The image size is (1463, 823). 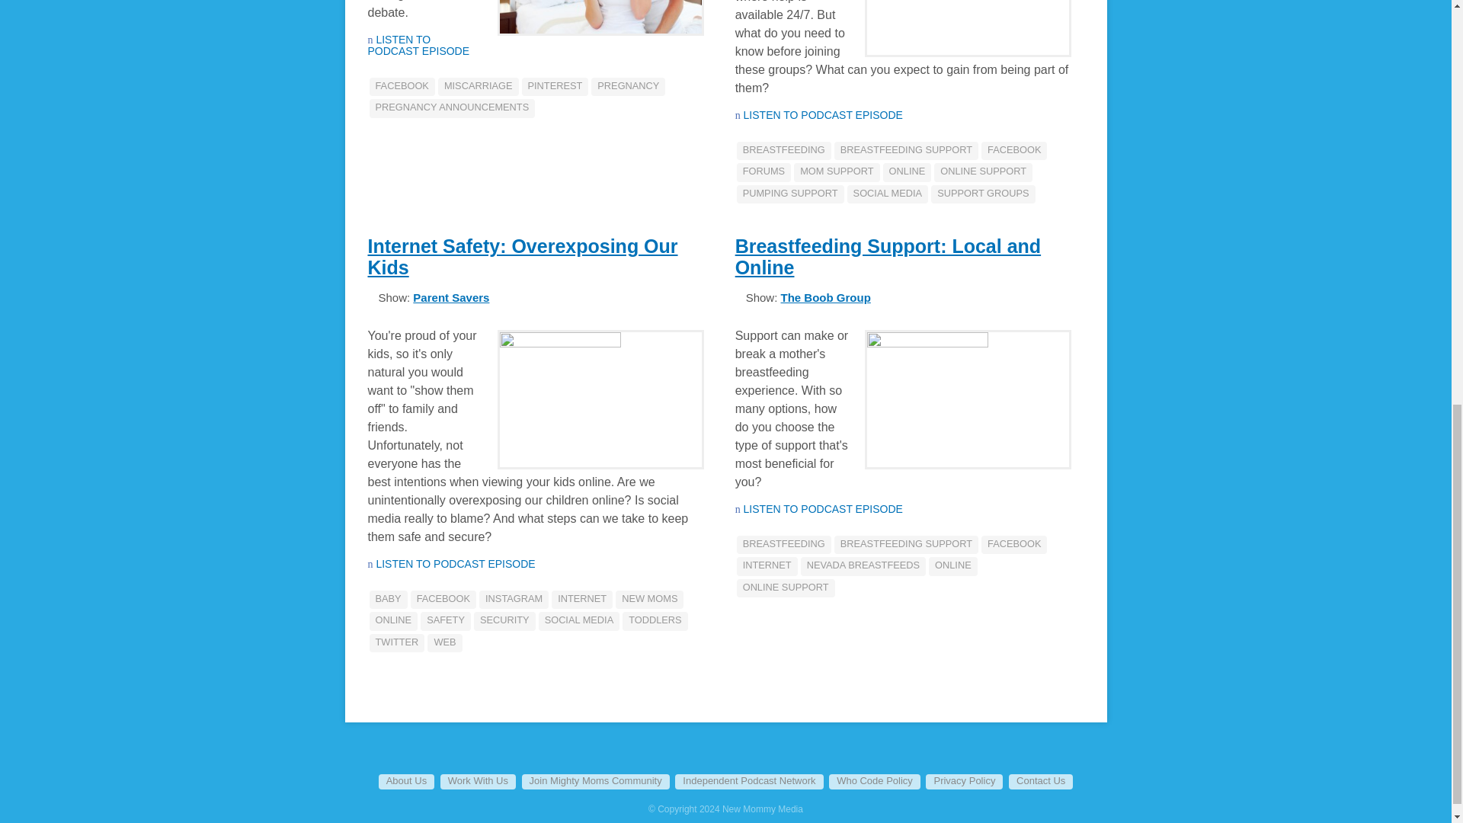 I want to click on Internet Safety: Overexposing Our Kids, so click(x=521, y=256).